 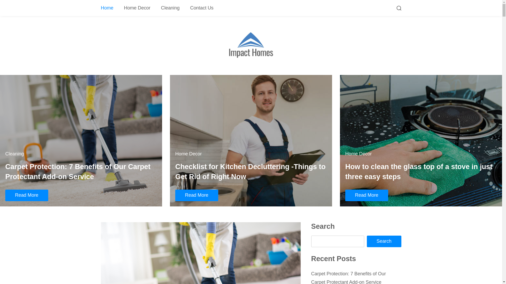 I want to click on Home Decor, so click(x=189, y=154).